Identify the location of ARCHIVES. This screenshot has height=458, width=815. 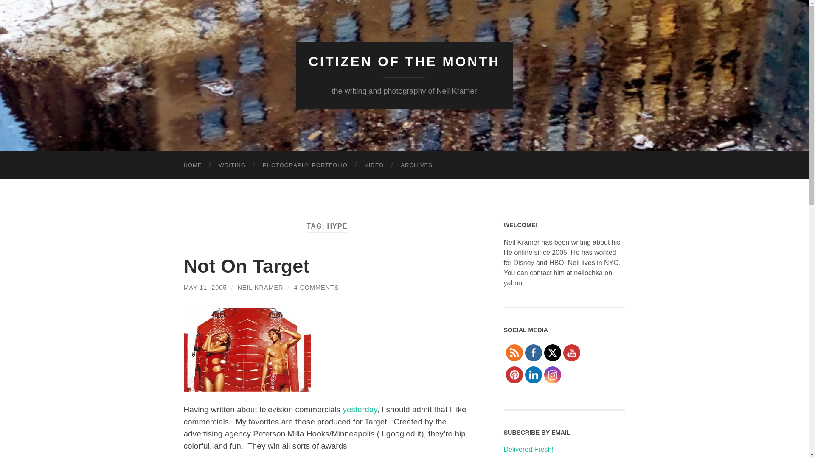
(416, 165).